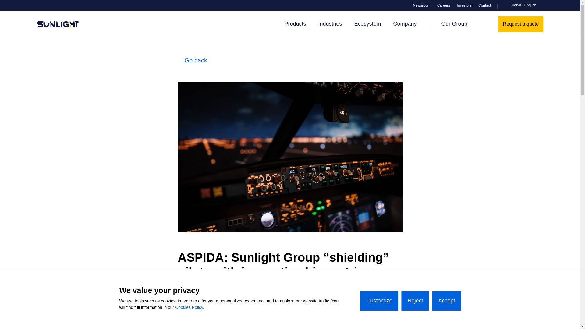 The height and width of the screenshot is (329, 585). What do you see at coordinates (521, 24) in the screenshot?
I see `Request a quote` at bounding box center [521, 24].